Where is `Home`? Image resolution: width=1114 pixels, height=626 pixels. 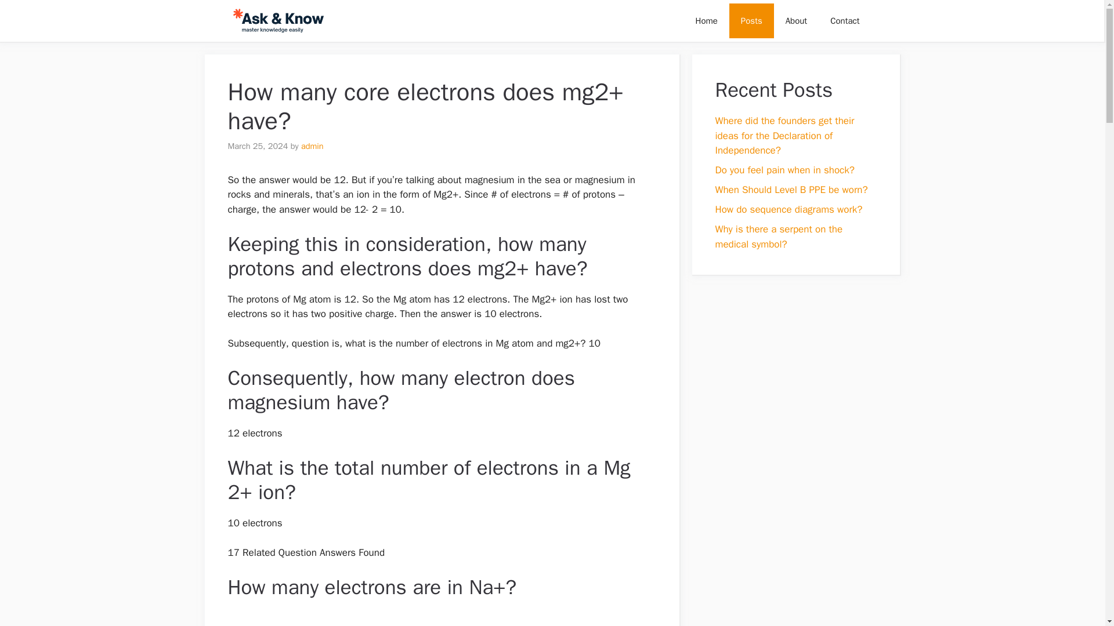
Home is located at coordinates (706, 21).